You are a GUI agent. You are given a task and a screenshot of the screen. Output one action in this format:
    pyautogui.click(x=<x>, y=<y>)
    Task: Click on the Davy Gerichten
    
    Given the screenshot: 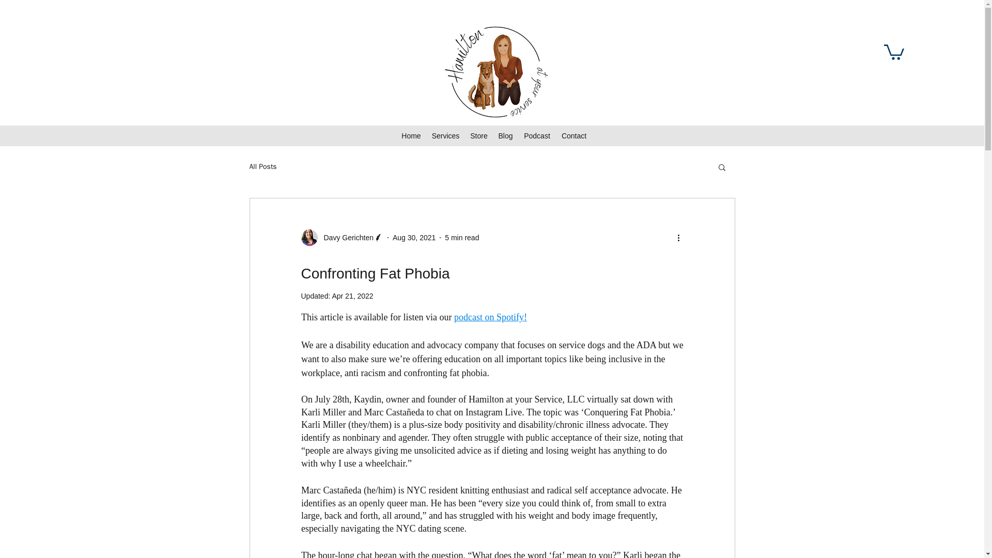 What is the action you would take?
    pyautogui.click(x=345, y=238)
    